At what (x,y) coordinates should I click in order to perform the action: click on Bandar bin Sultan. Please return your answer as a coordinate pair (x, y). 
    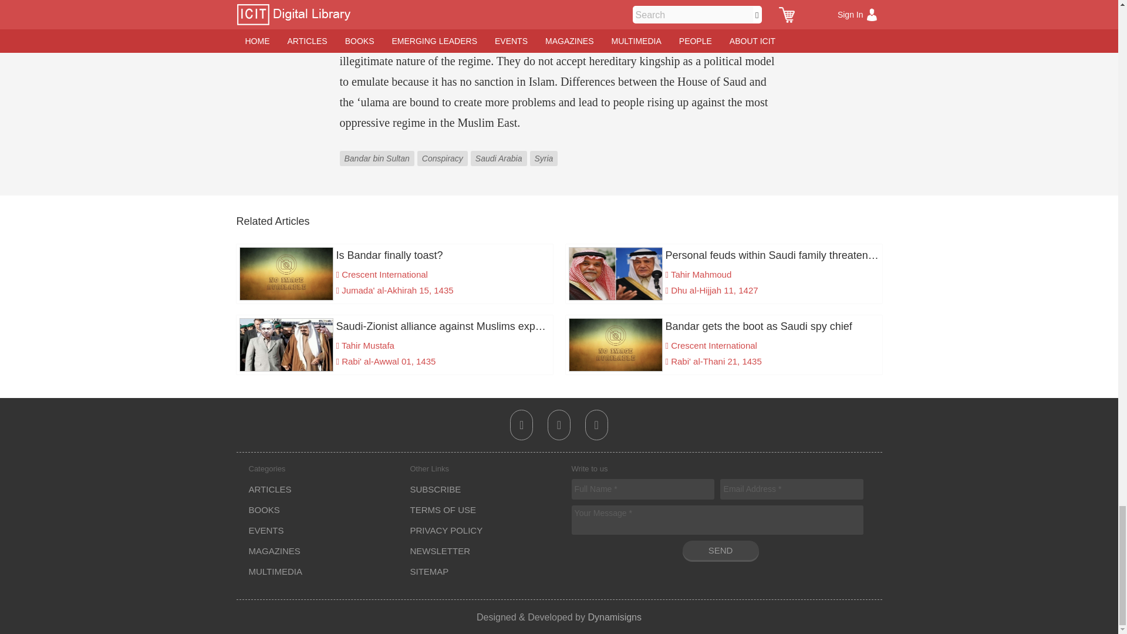
    Looking at the image, I should click on (378, 150).